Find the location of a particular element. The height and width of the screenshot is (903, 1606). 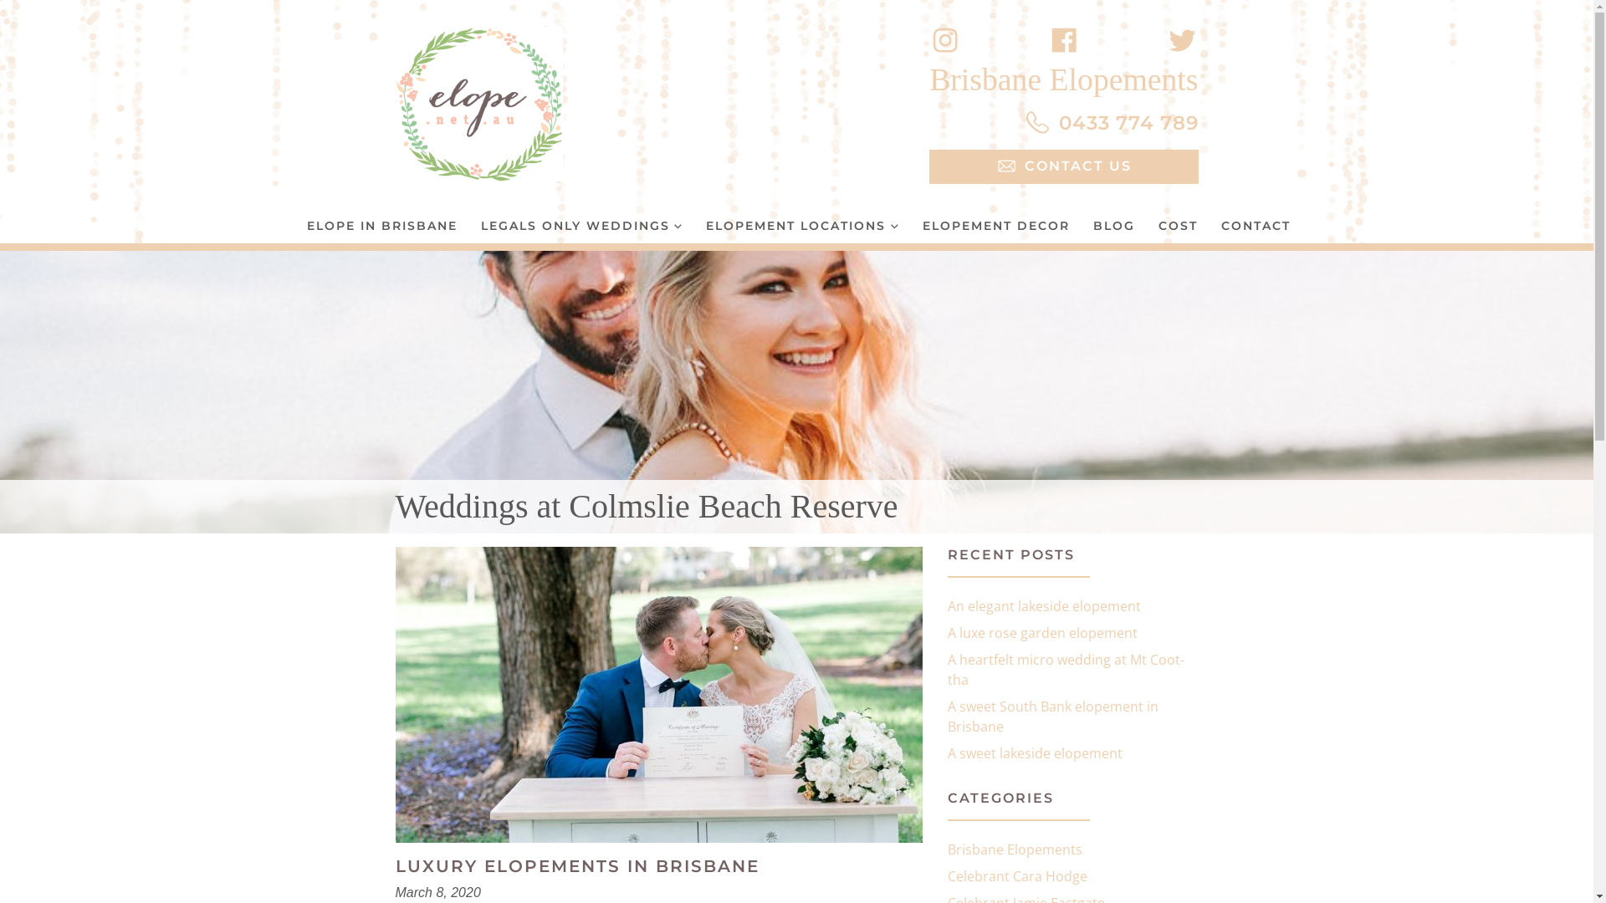

ELOPE IN BRISBANE is located at coordinates (381, 226).